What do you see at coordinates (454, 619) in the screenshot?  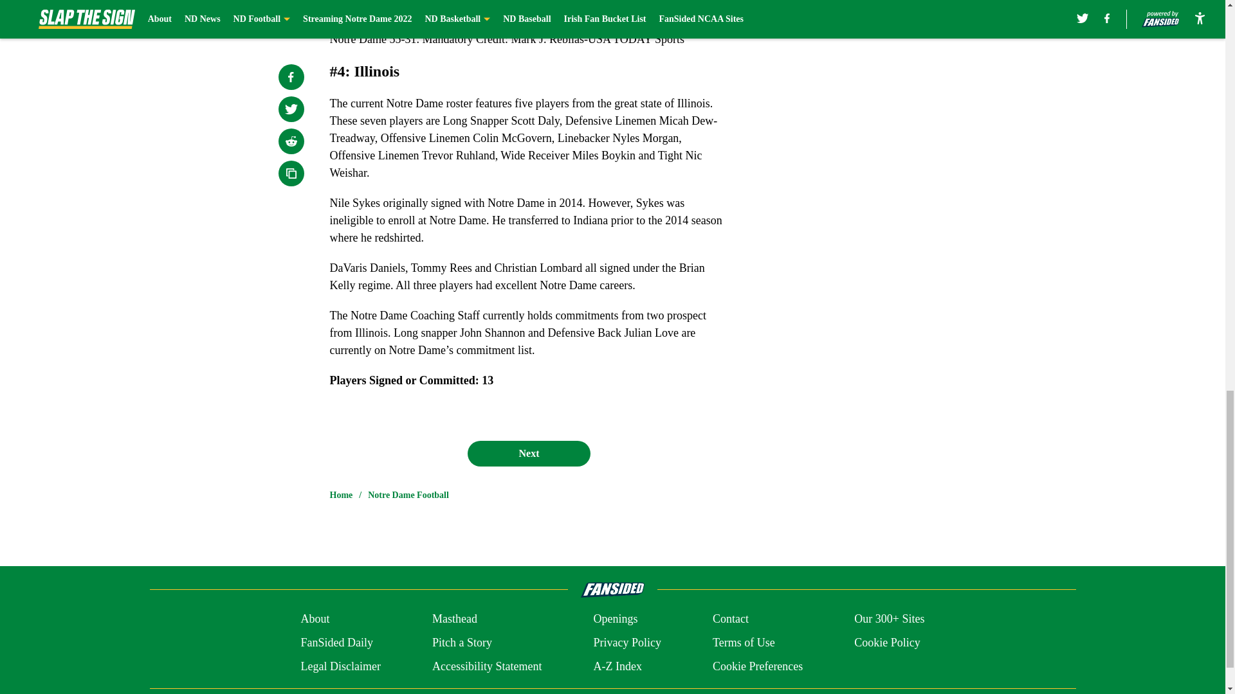 I see `Masthead` at bounding box center [454, 619].